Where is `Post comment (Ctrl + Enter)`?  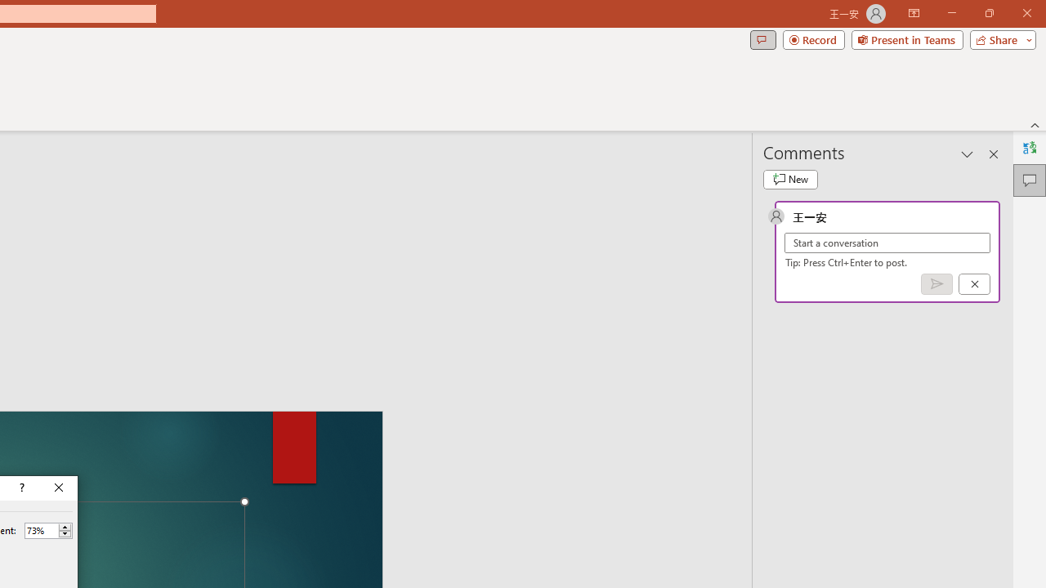
Post comment (Ctrl + Enter) is located at coordinates (936, 283).